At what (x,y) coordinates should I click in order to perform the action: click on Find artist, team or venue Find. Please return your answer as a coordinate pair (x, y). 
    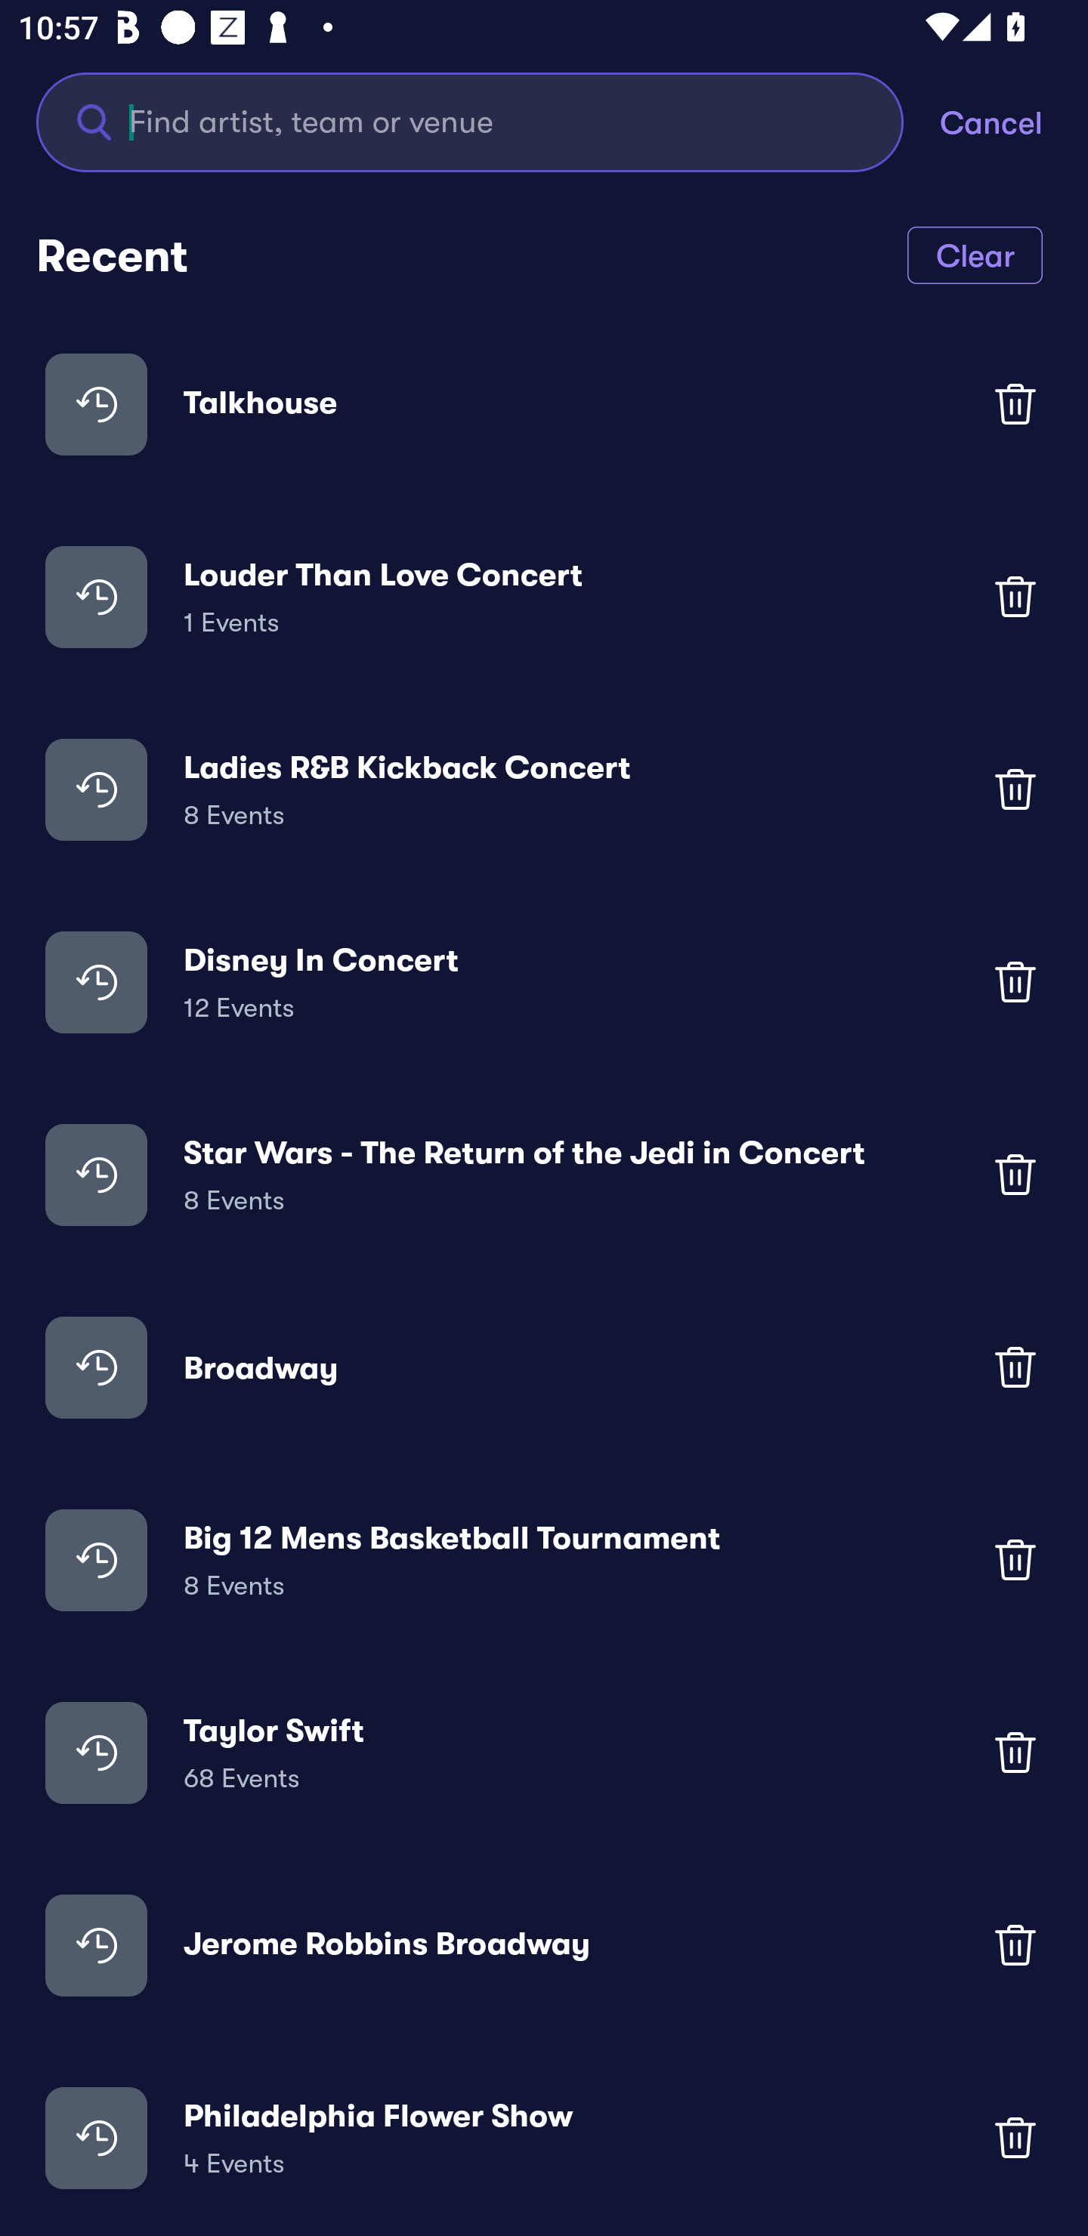
    Looking at the image, I should click on (488, 121).